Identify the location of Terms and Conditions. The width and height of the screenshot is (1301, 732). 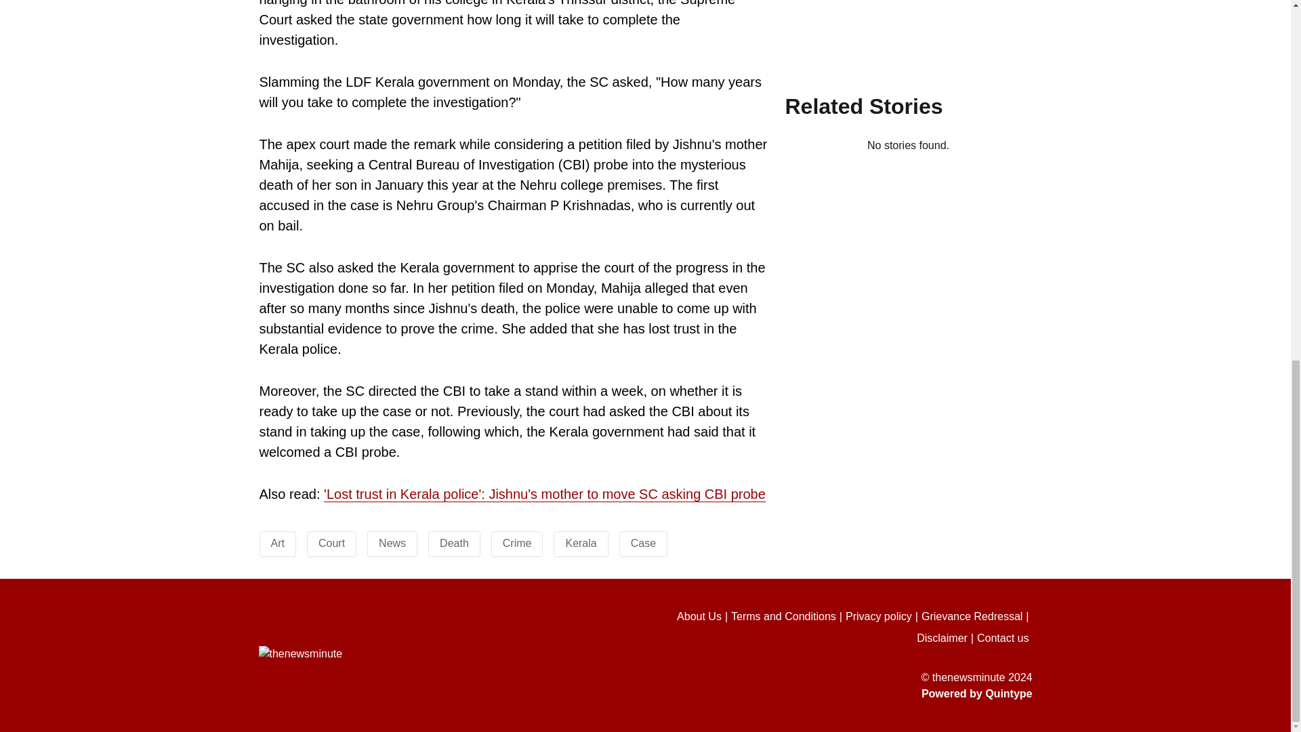
(789, 617).